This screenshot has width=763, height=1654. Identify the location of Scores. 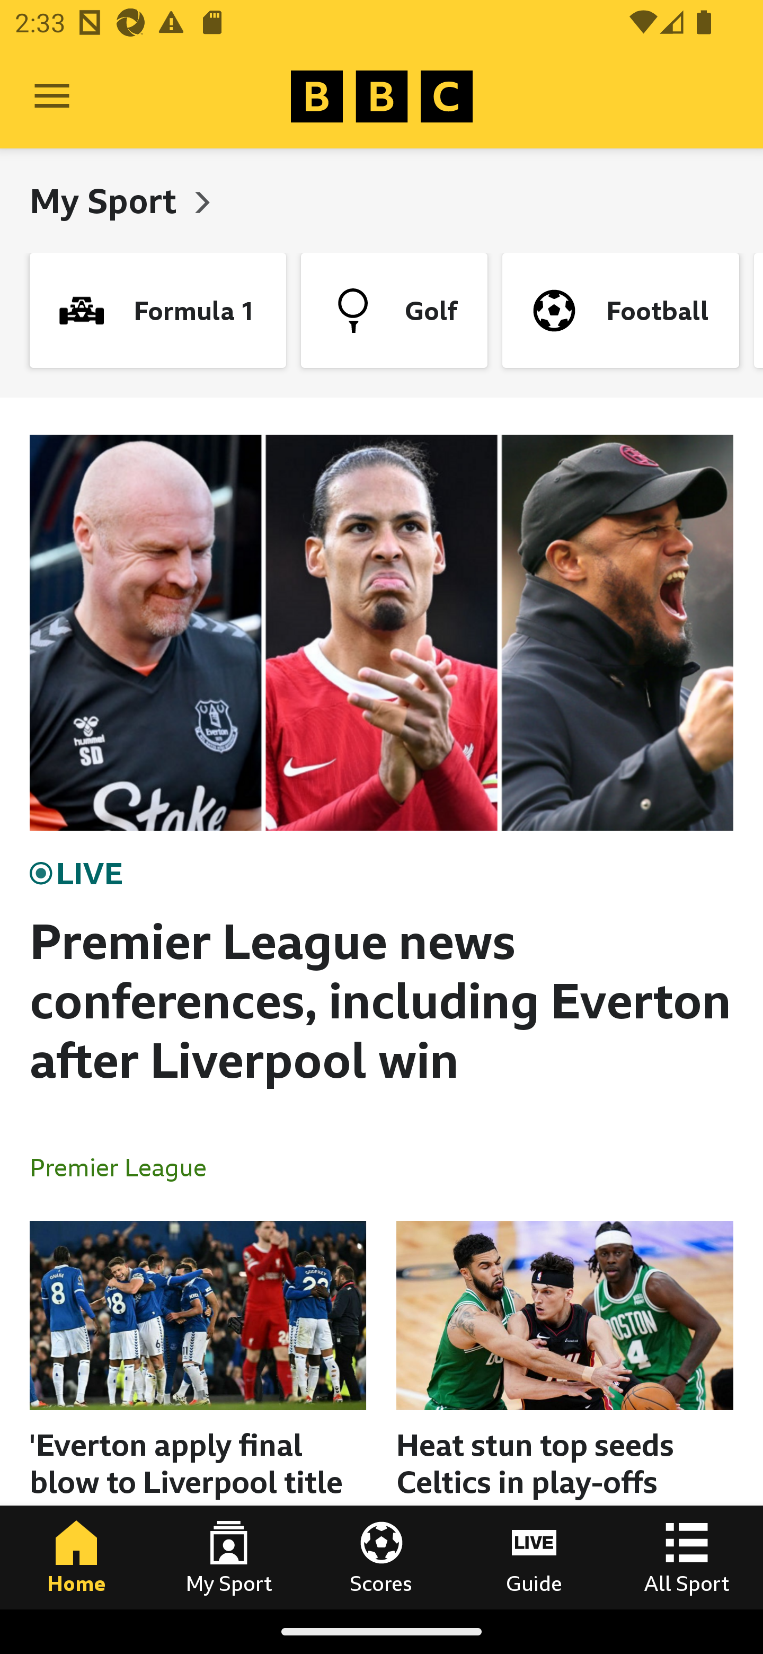
(381, 1557).